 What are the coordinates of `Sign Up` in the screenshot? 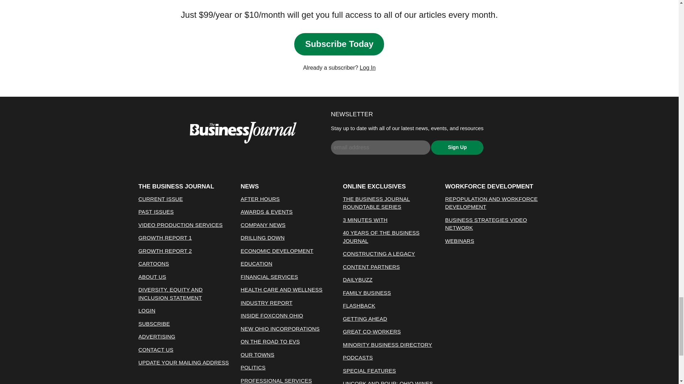 It's located at (457, 148).